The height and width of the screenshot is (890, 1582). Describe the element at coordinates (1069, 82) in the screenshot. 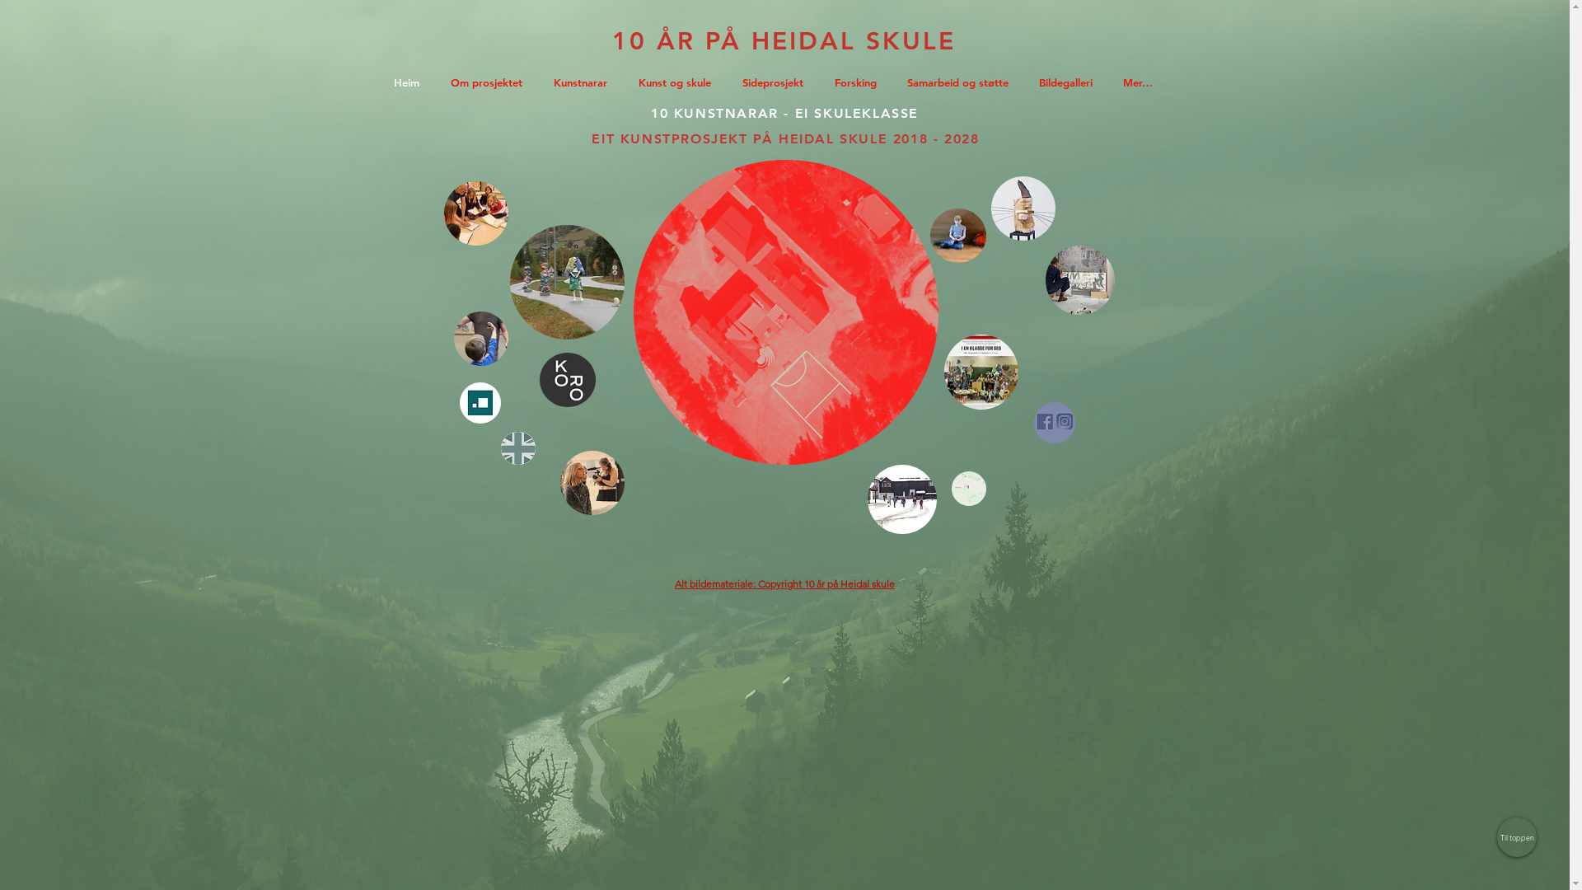

I see `Bildegalleri` at that location.